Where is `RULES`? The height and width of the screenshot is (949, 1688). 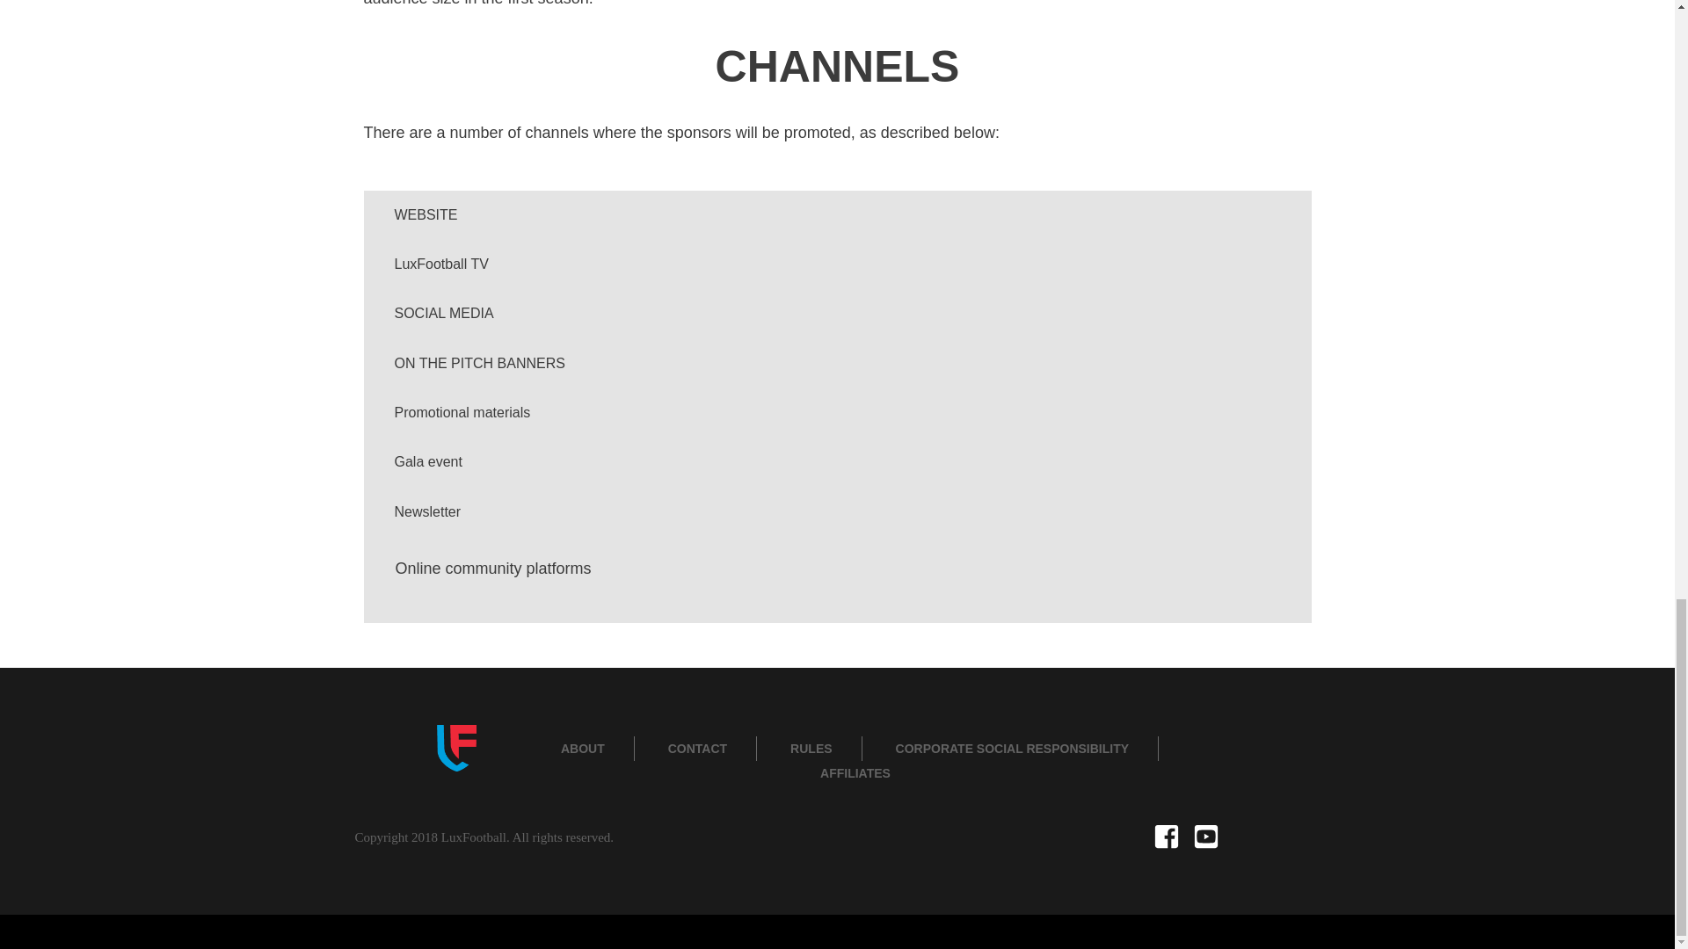 RULES is located at coordinates (811, 749).